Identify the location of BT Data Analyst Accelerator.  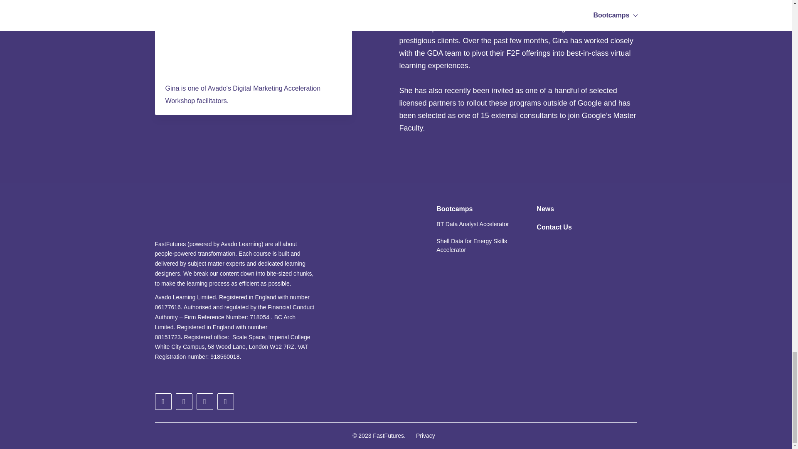
(473, 224).